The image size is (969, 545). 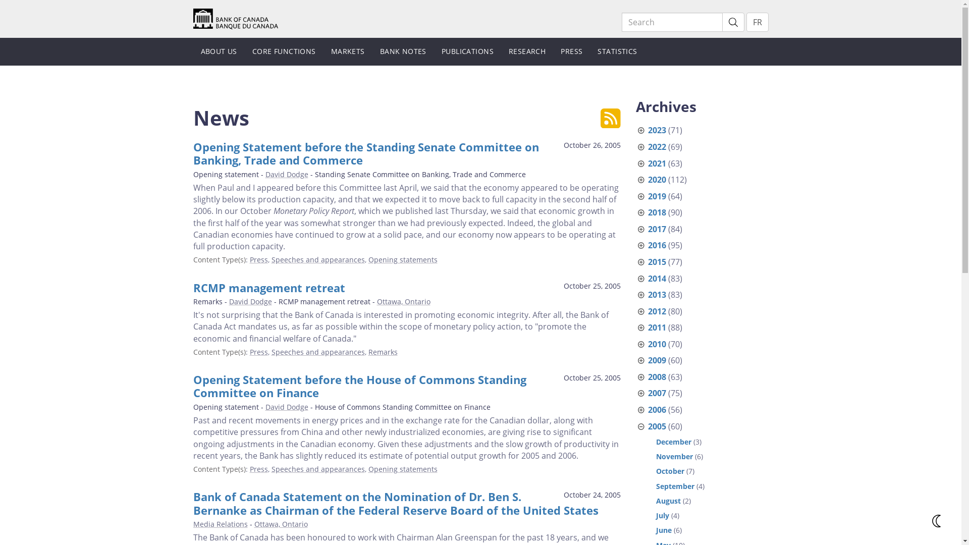 What do you see at coordinates (657, 393) in the screenshot?
I see `2007` at bounding box center [657, 393].